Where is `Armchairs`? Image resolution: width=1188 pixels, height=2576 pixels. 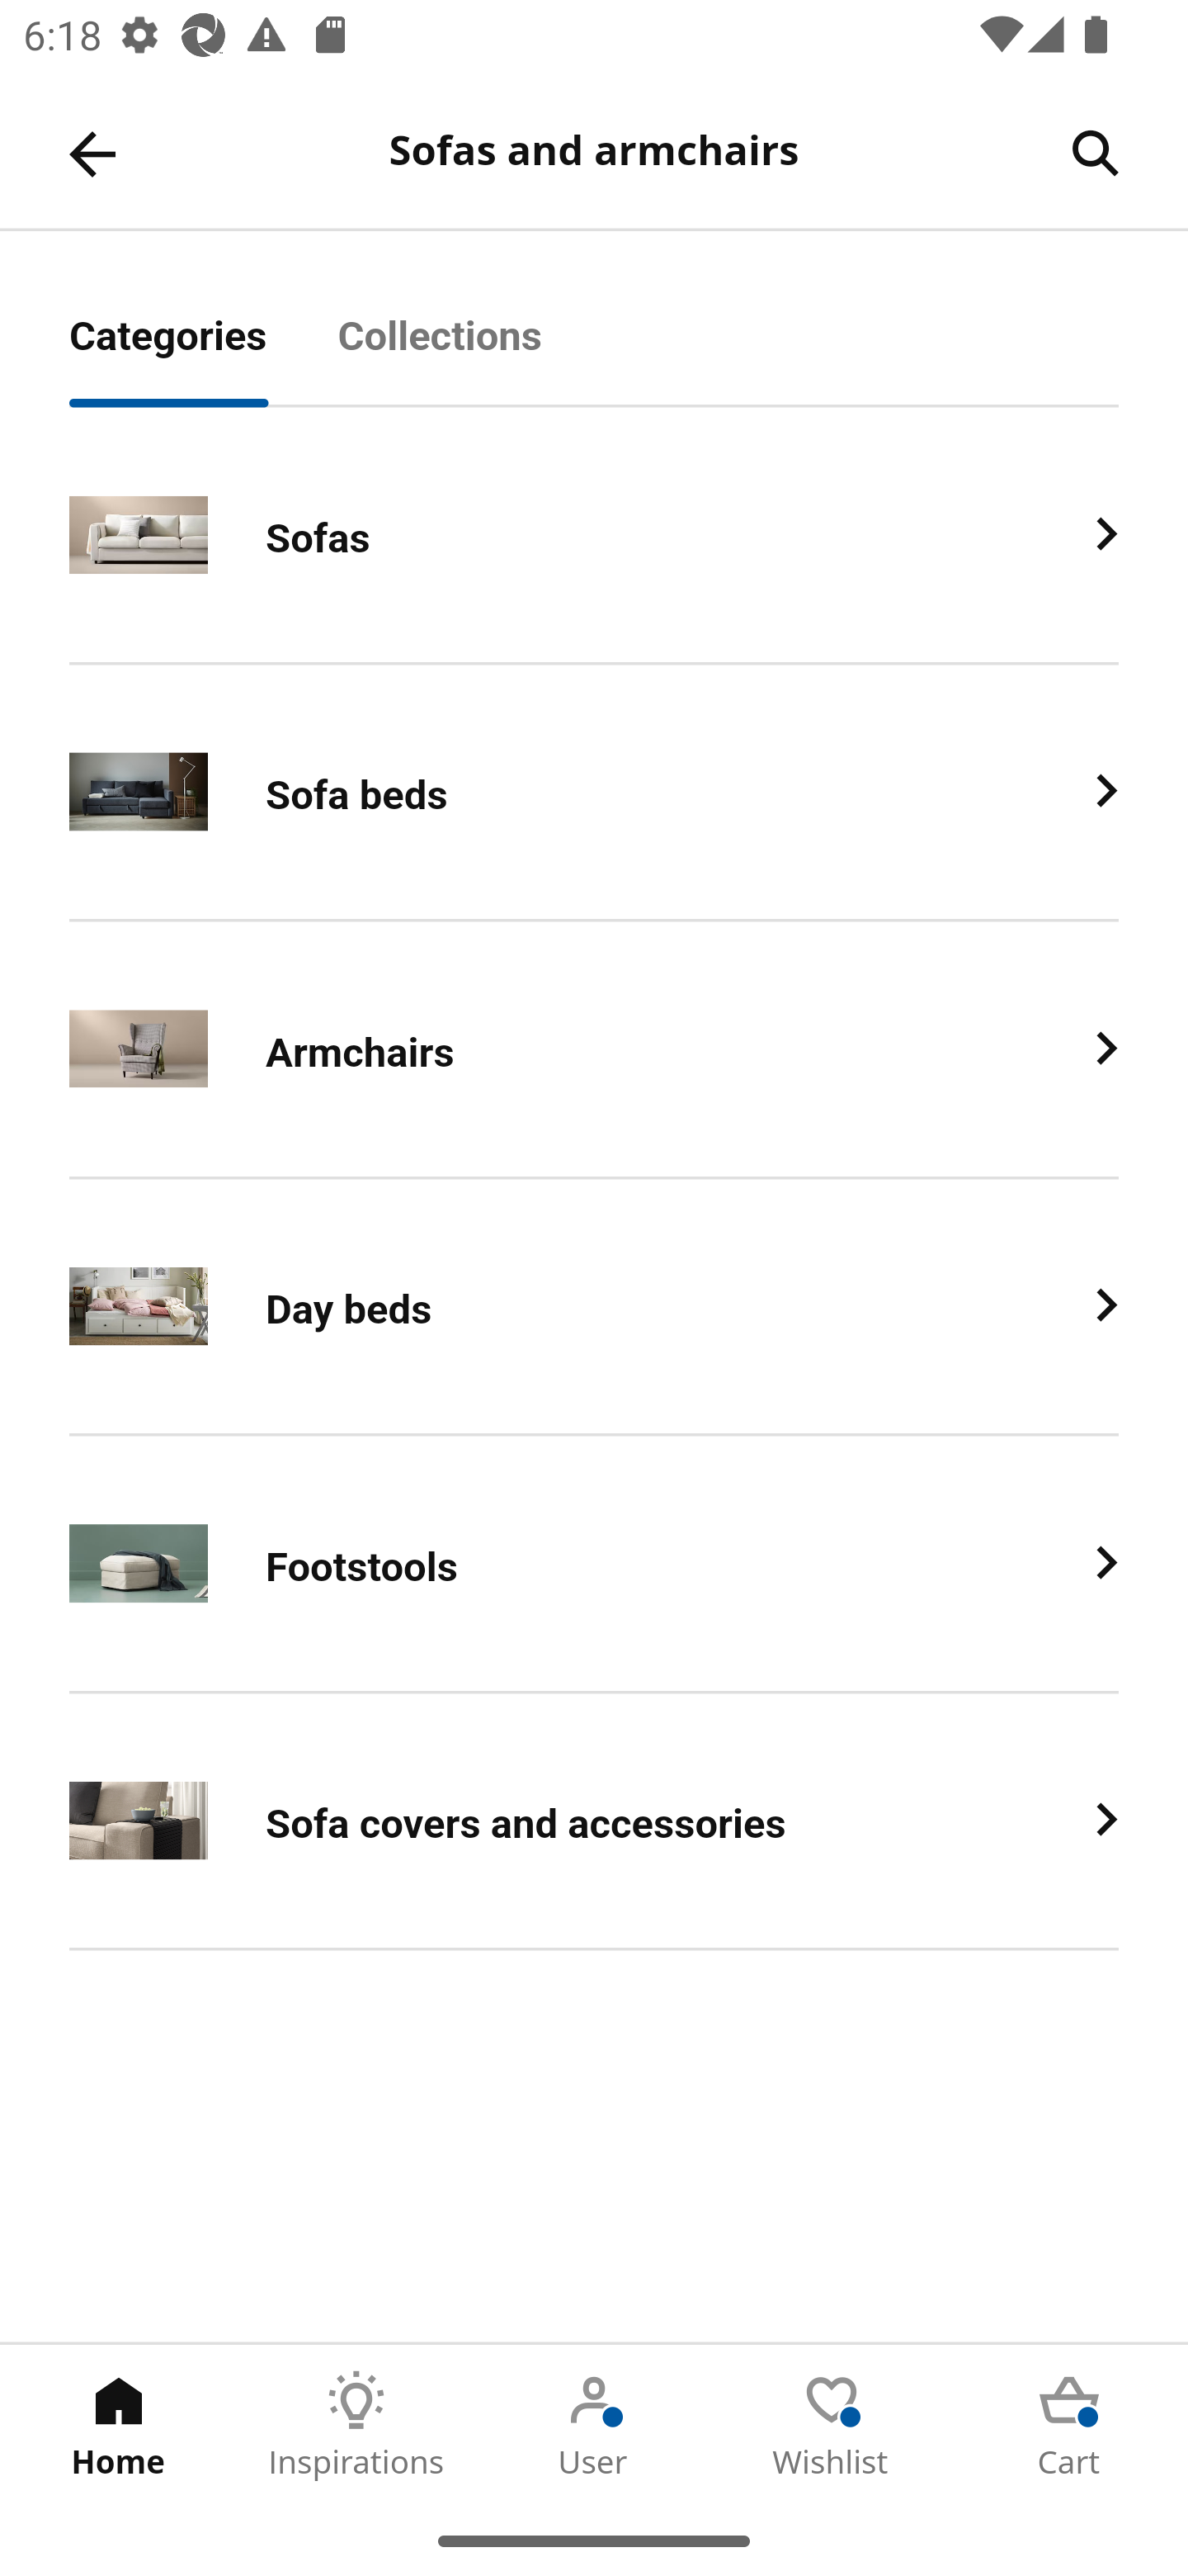
Armchairs is located at coordinates (594, 1050).